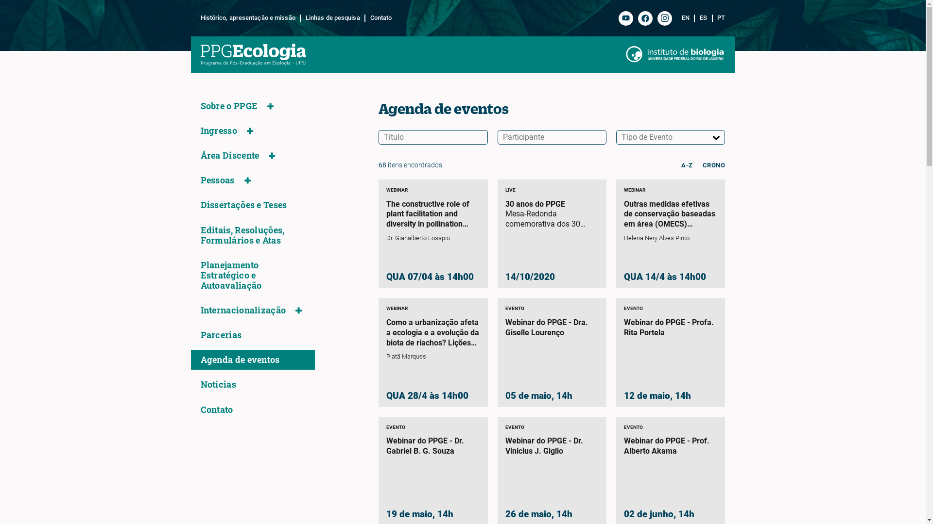 The image size is (933, 524). What do you see at coordinates (333, 18) in the screenshot?
I see `Linhas de pesquisa` at bounding box center [333, 18].